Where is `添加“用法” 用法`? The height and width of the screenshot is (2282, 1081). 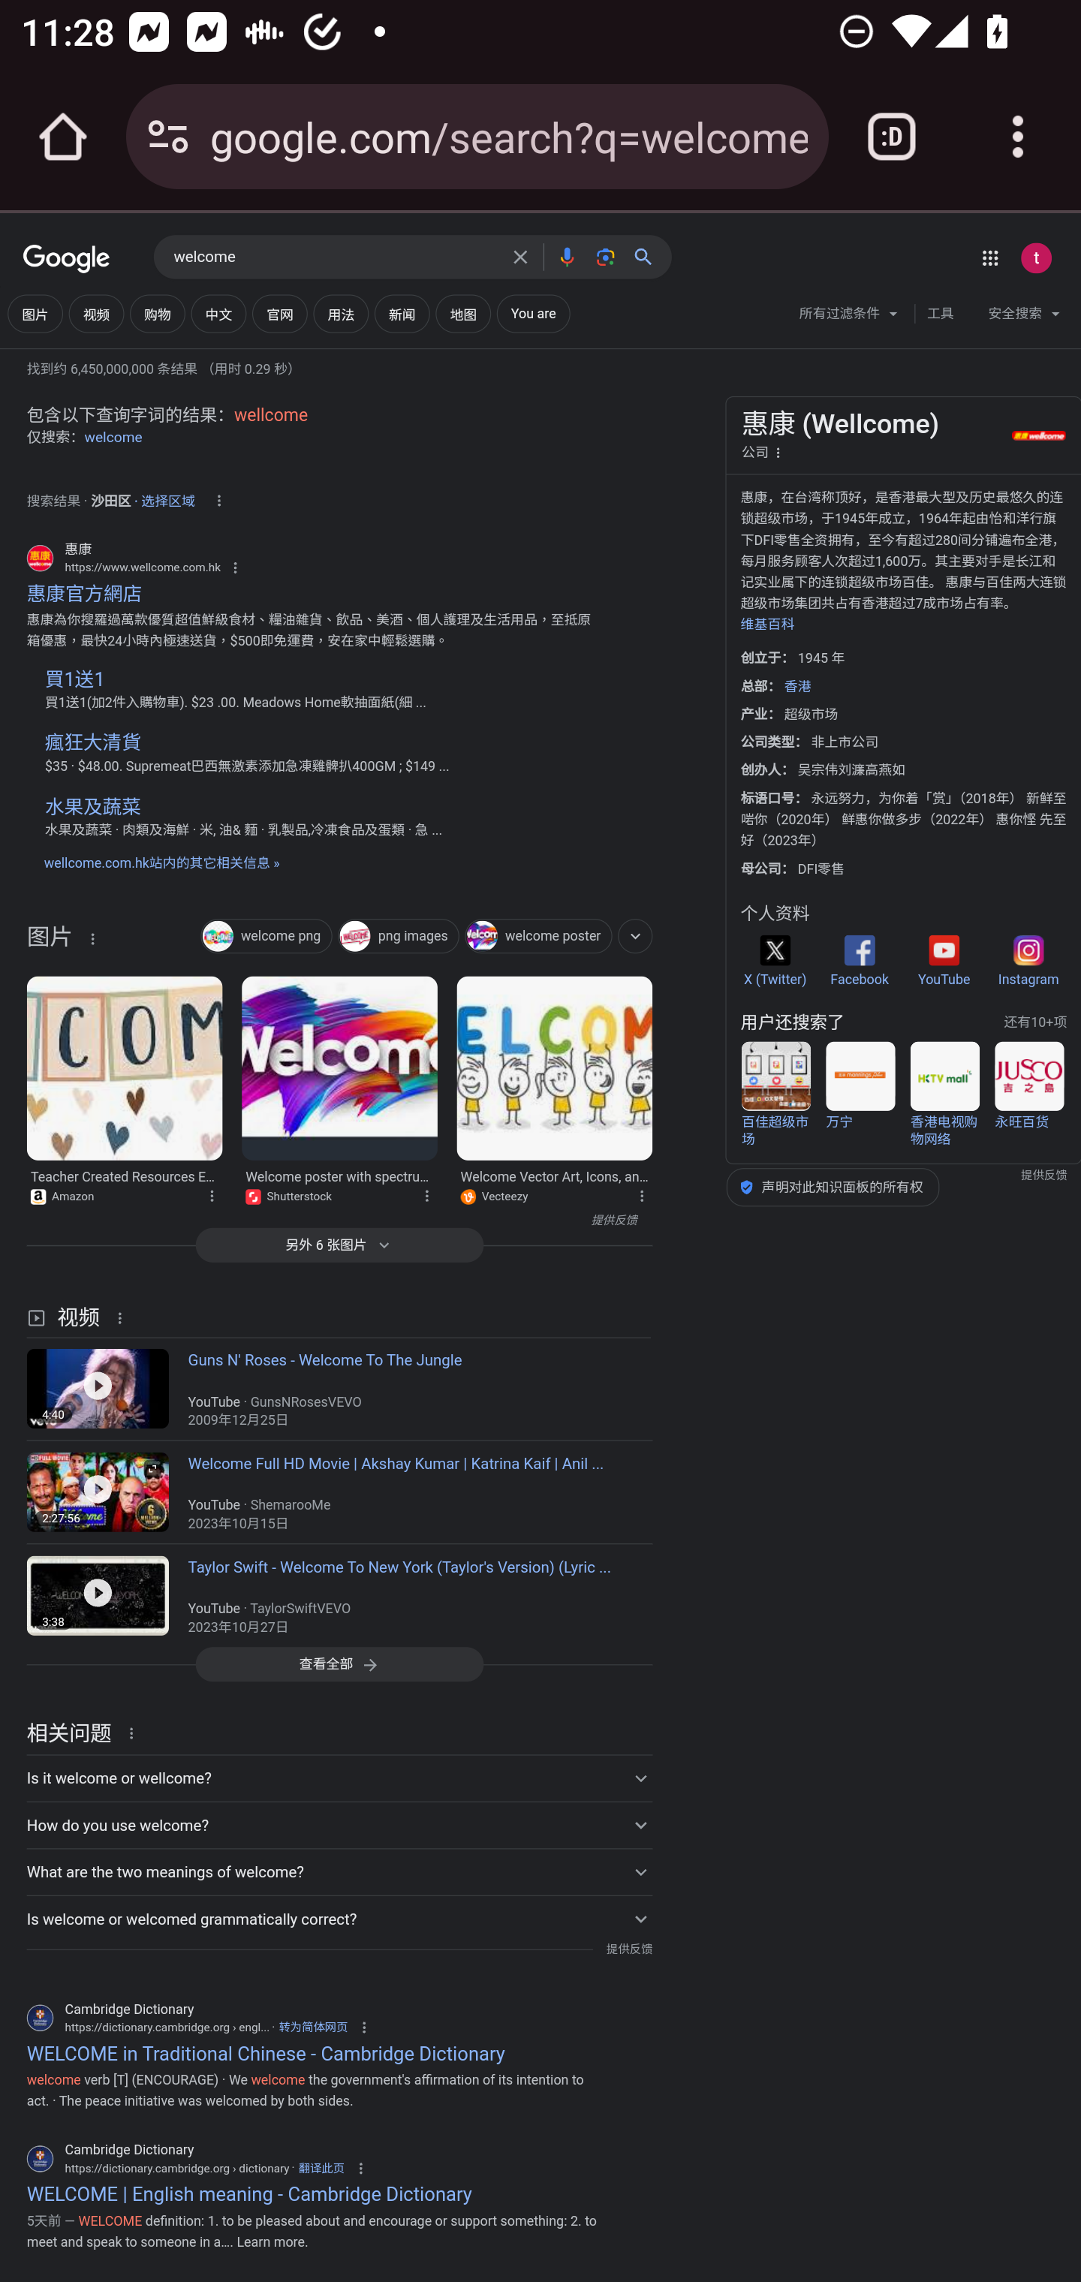 添加“用法” 用法 is located at coordinates (341, 314).